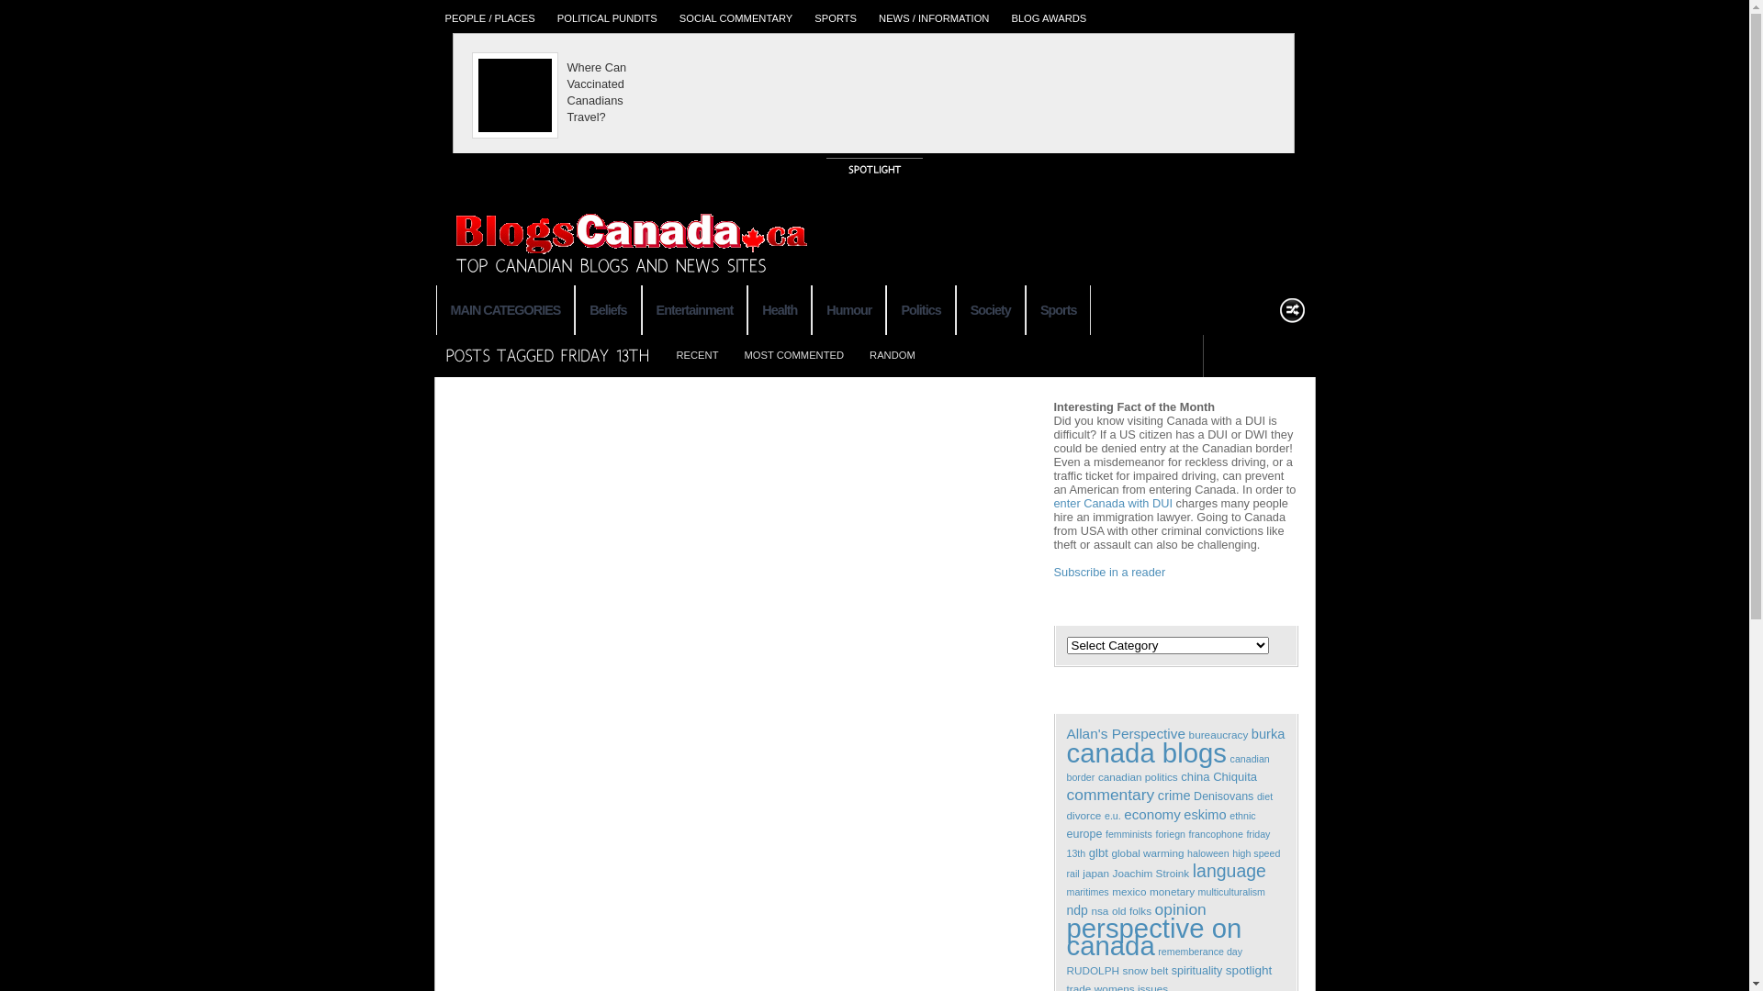  What do you see at coordinates (920, 310) in the screenshot?
I see `Politics` at bounding box center [920, 310].